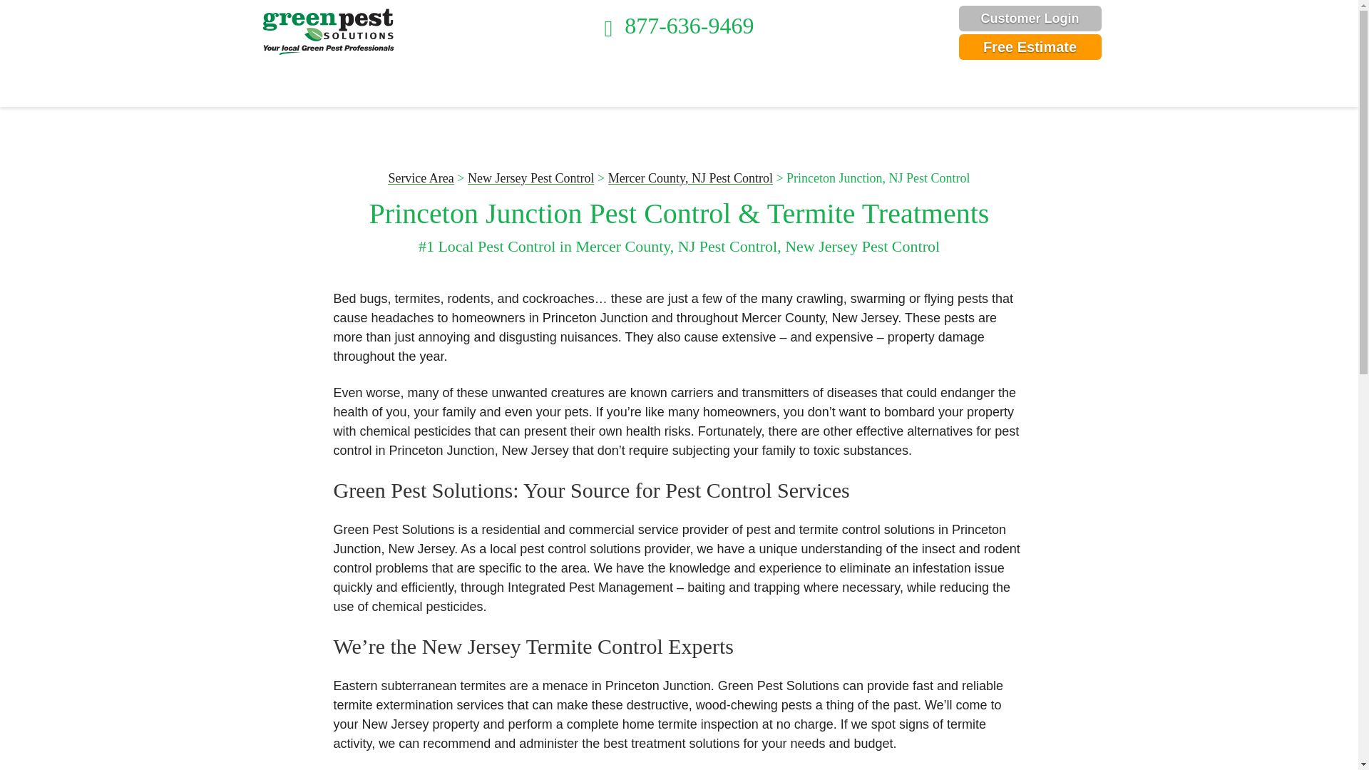 This screenshot has width=1369, height=770. Describe the element at coordinates (1030, 19) in the screenshot. I see `Customer Login` at that location.